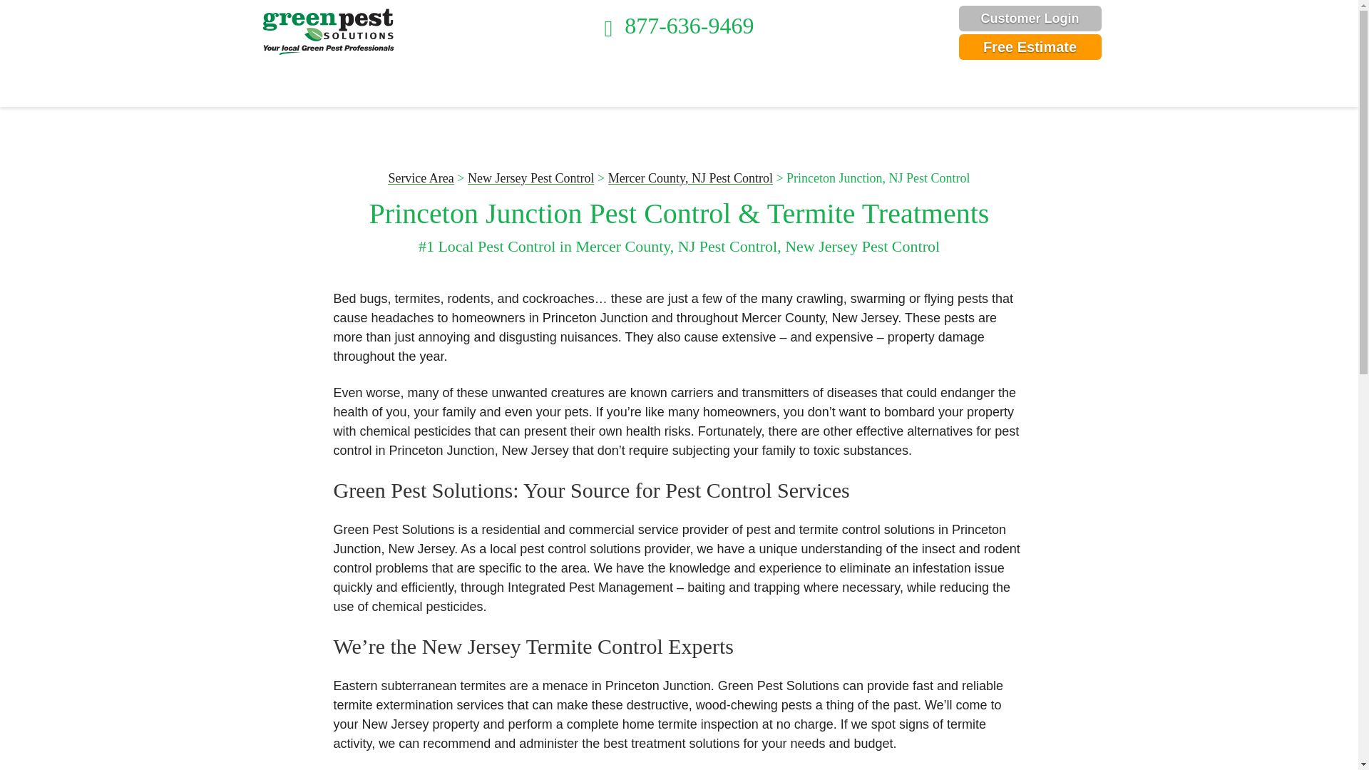 This screenshot has width=1369, height=770. Describe the element at coordinates (1030, 19) in the screenshot. I see `Customer Login` at that location.